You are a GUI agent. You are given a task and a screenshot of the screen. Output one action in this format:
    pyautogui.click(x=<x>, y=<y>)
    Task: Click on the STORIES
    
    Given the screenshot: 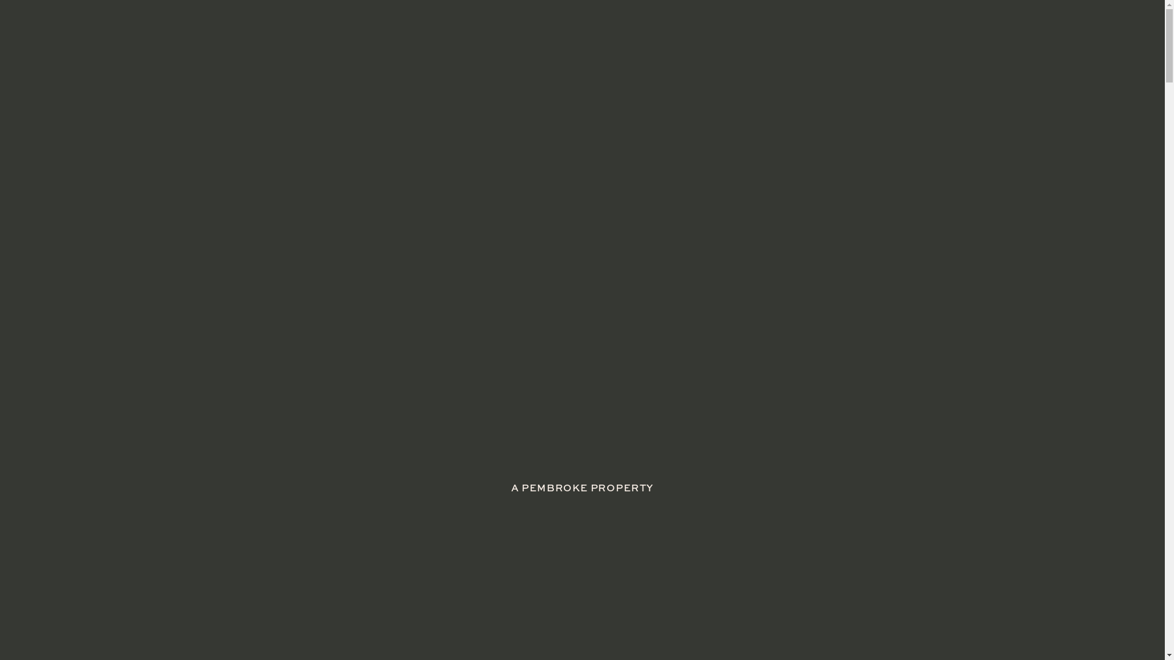 What is the action you would take?
    pyautogui.click(x=729, y=36)
    